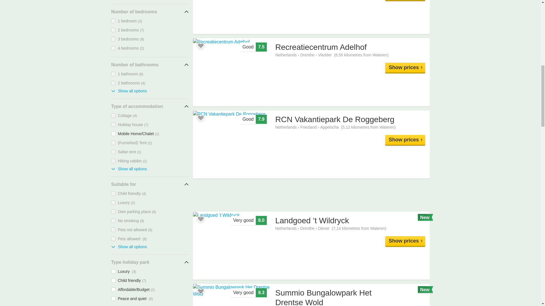  Describe the element at coordinates (405, 140) in the screenshot. I see `RCN Vakantiepark De Roggeberg` at that location.